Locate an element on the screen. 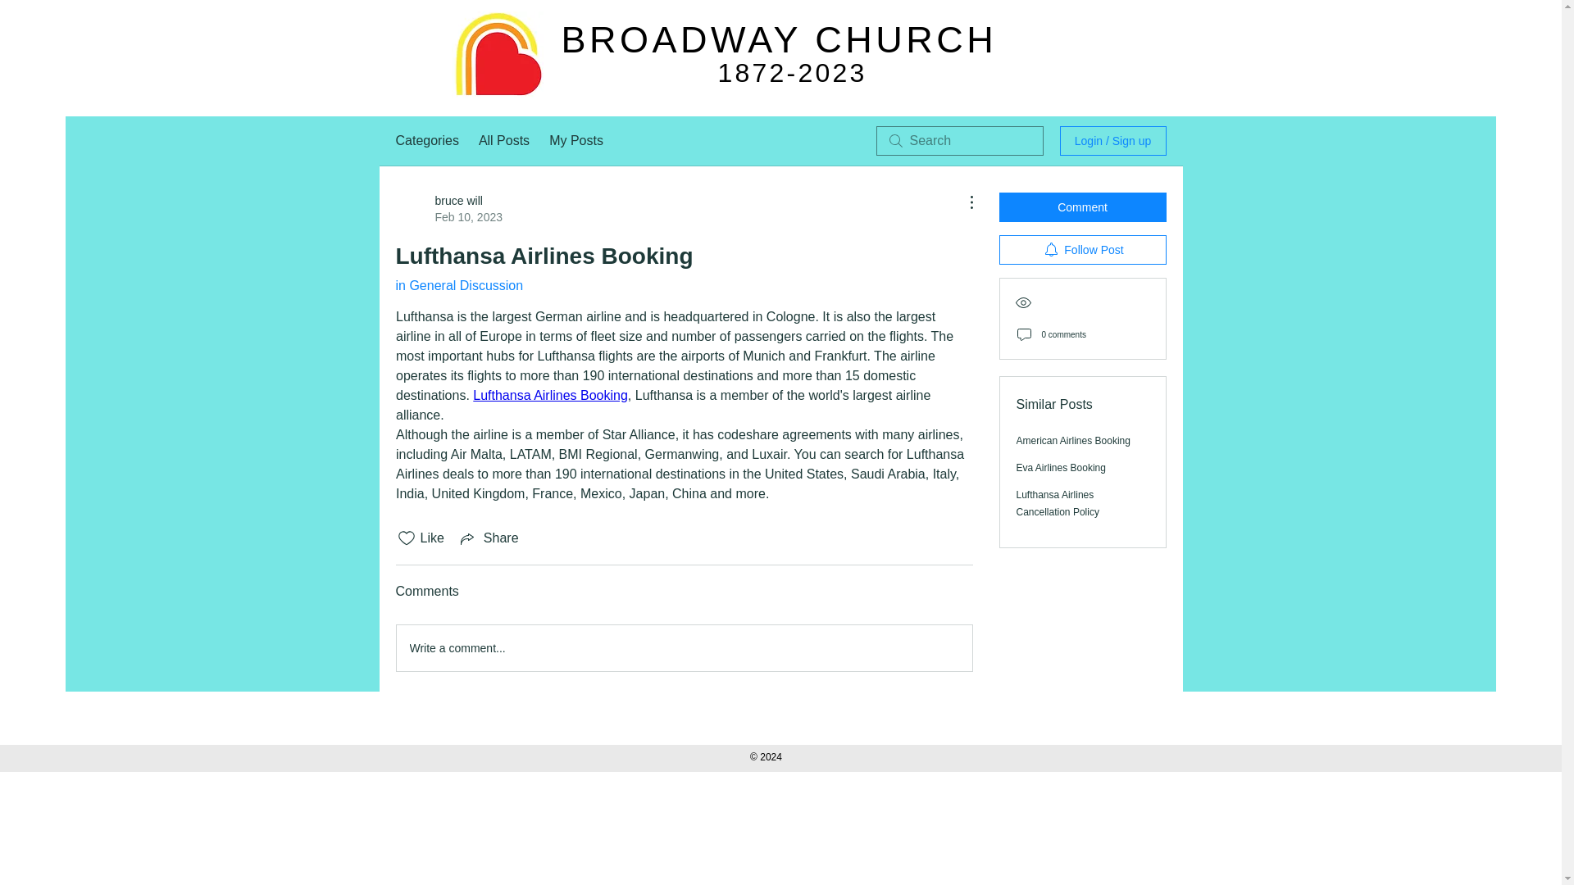  Lufthansa Airlines Booking is located at coordinates (551, 395).